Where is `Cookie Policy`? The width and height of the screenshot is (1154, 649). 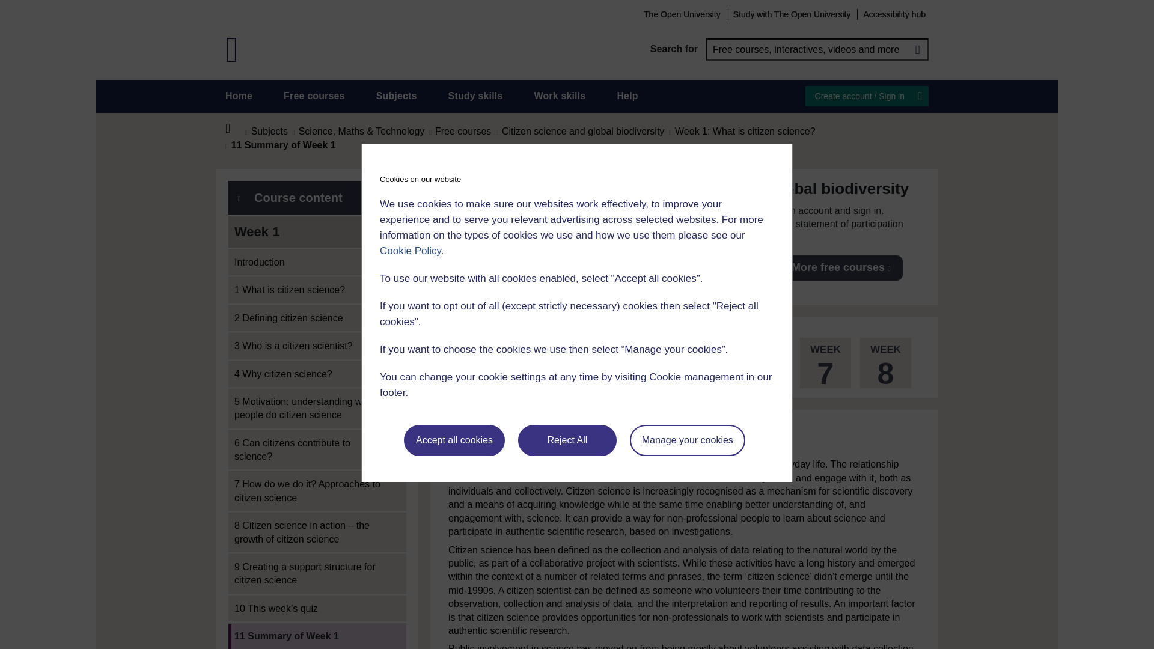 Cookie Policy is located at coordinates (410, 251).